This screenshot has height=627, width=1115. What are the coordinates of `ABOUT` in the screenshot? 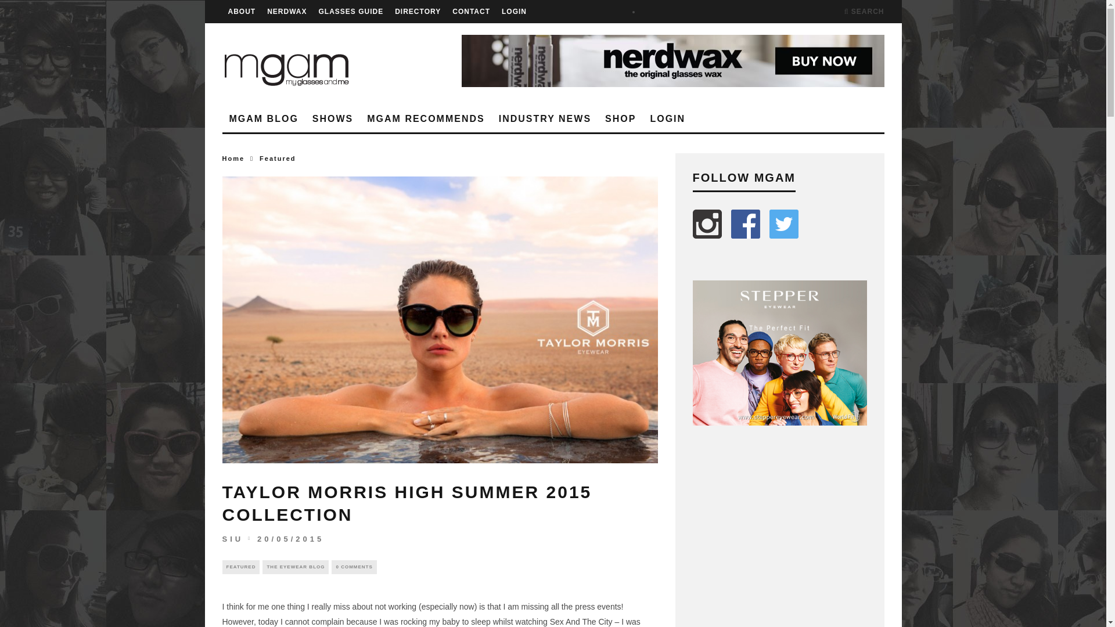 It's located at (241, 12).